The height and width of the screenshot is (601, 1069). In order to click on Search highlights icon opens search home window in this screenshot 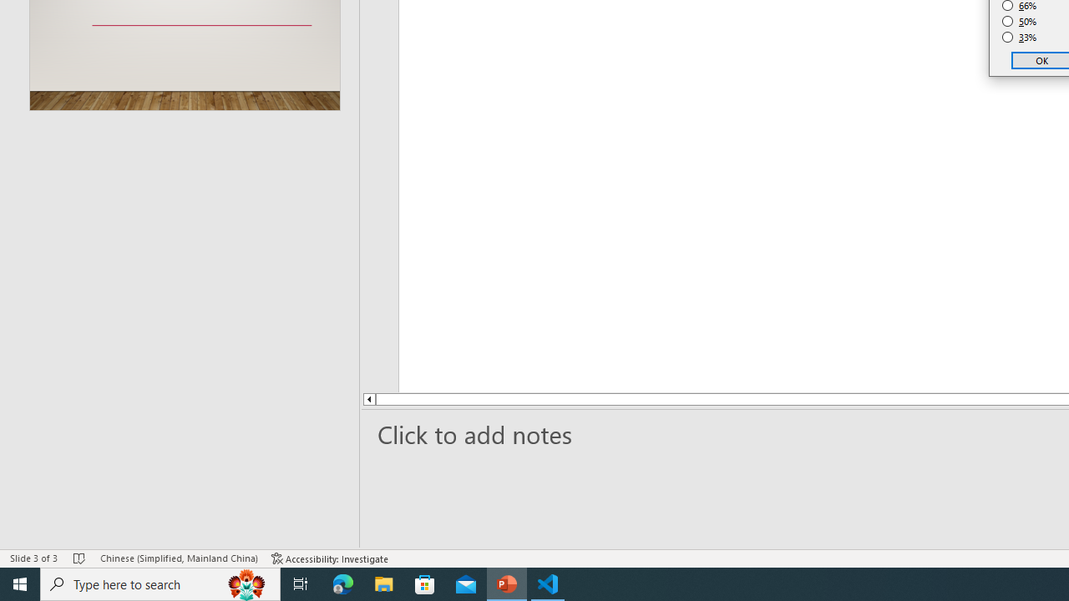, I will do `click(247, 584)`.